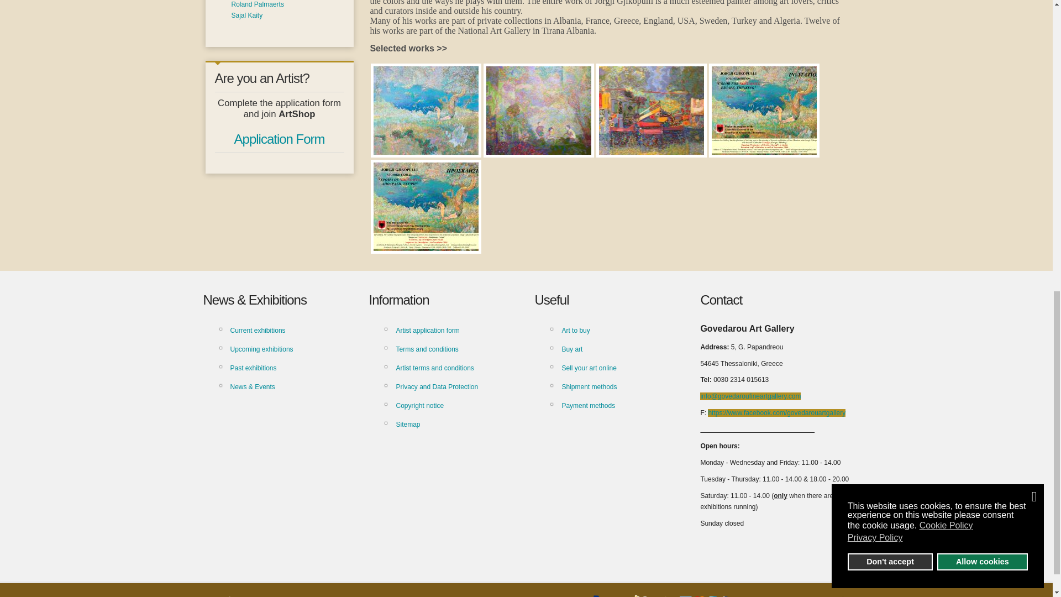 This screenshot has width=1061, height=597. I want to click on Click to enlarge image 24.jpg, so click(652, 110).